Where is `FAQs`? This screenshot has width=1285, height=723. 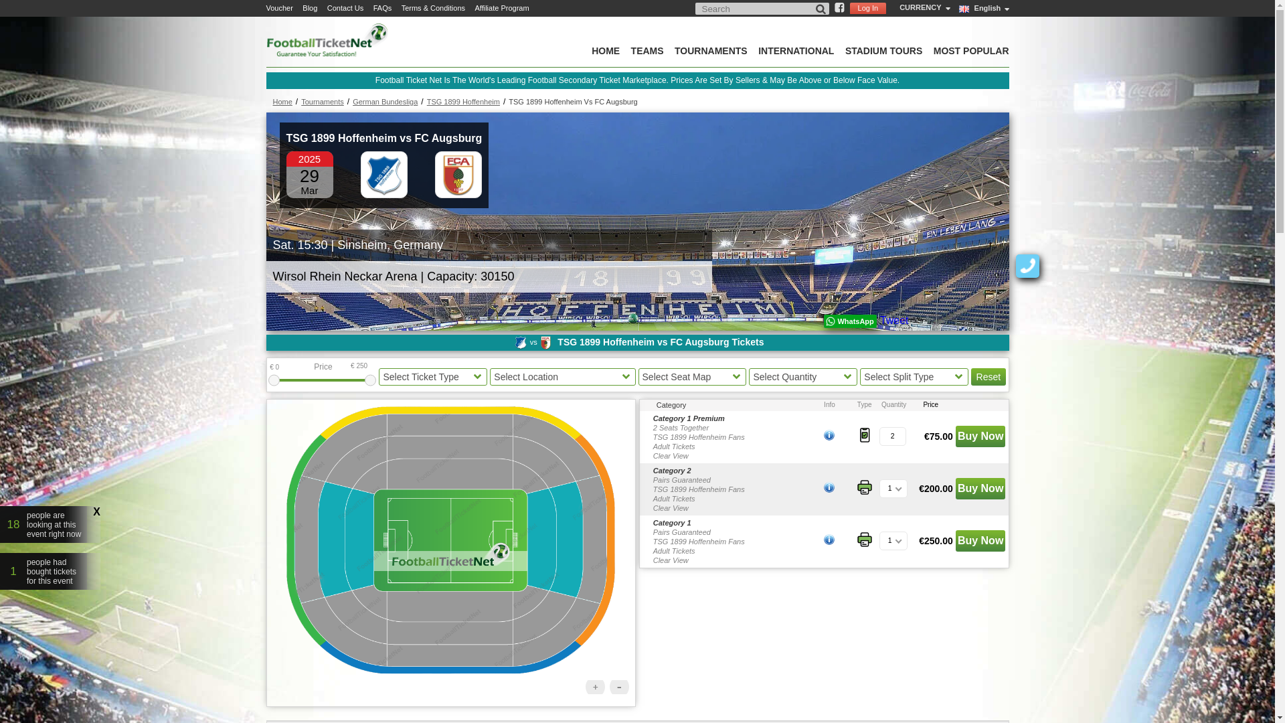 FAQs is located at coordinates (383, 8).